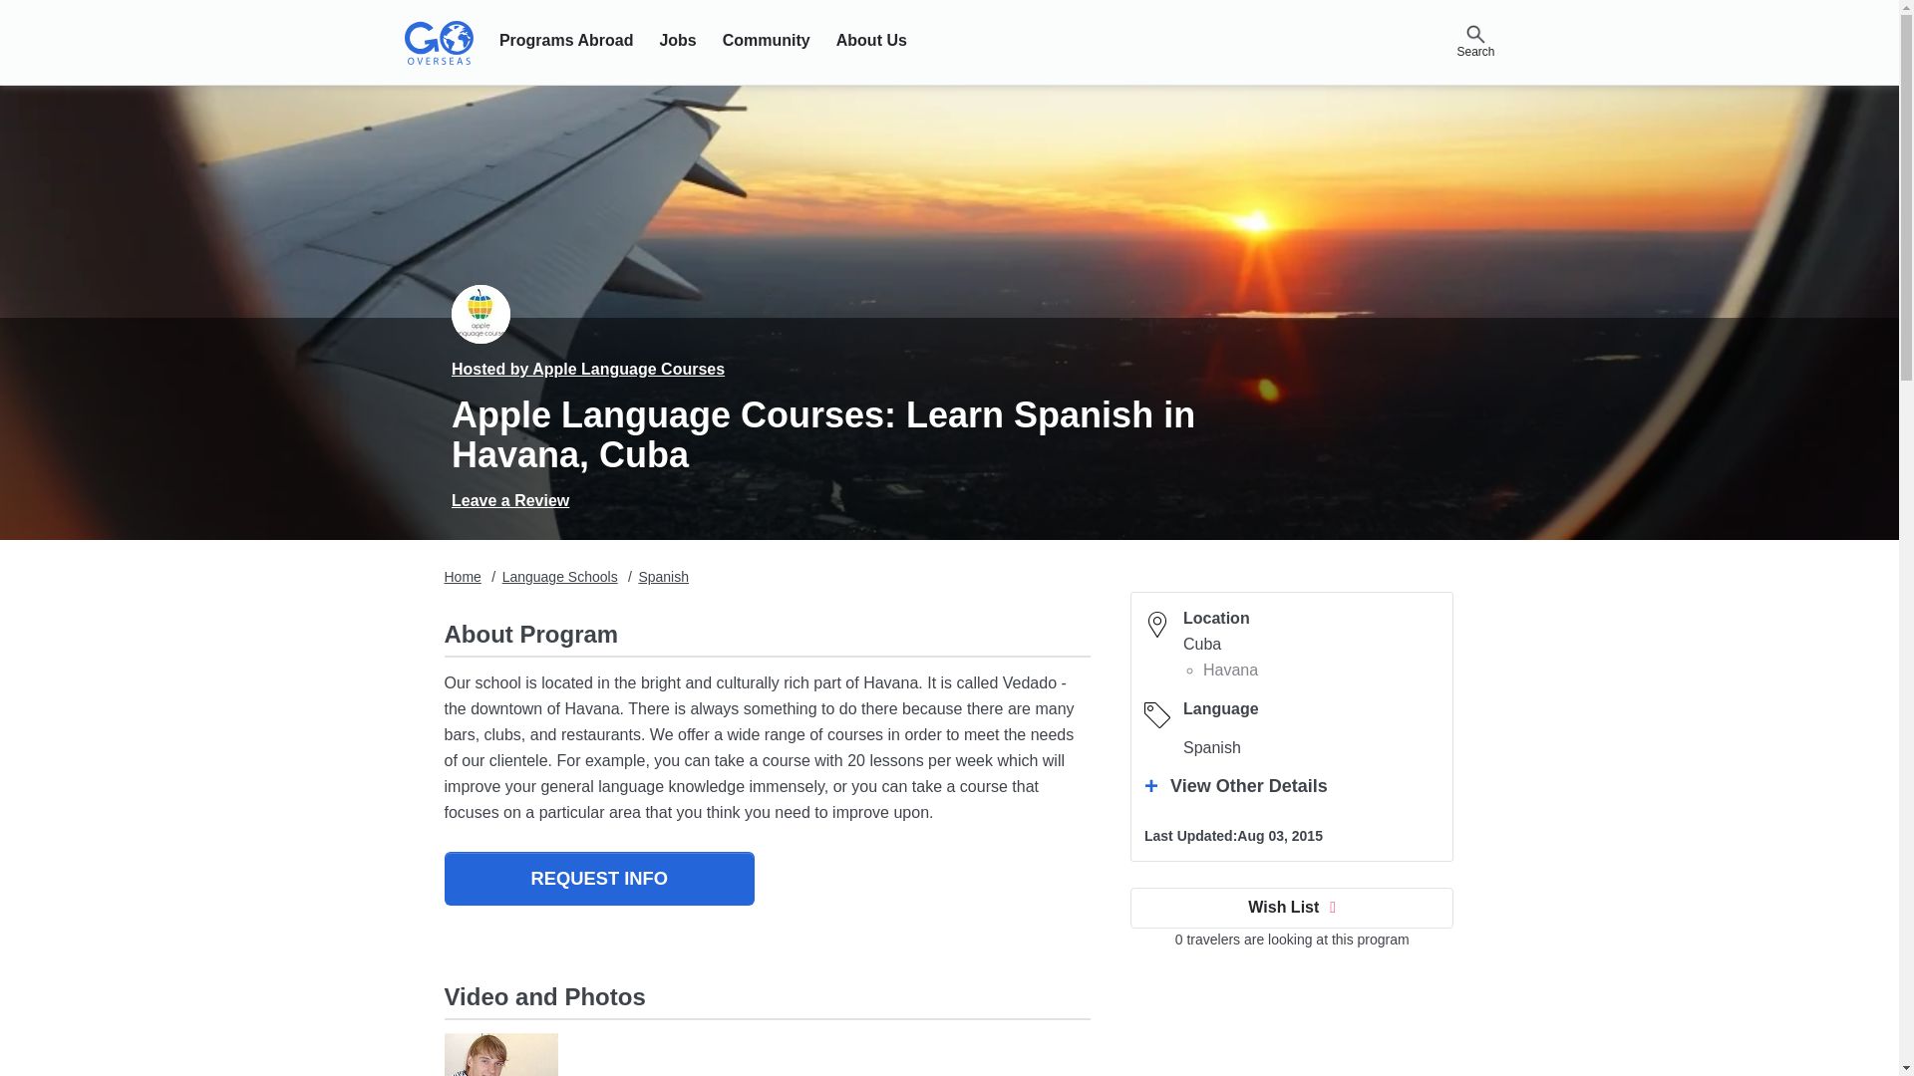 The height and width of the screenshot is (1076, 1914). Describe the element at coordinates (588, 369) in the screenshot. I see `Hosted by Apple Language Courses` at that location.